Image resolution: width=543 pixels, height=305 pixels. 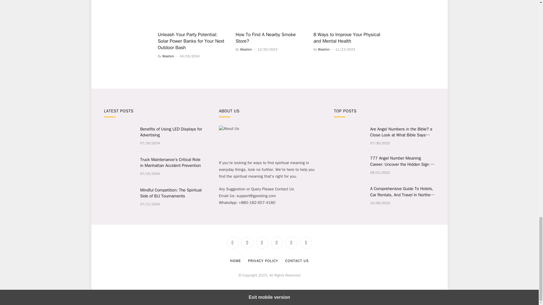 What do you see at coordinates (168, 56) in the screenshot?
I see `Posts by Washim` at bounding box center [168, 56].